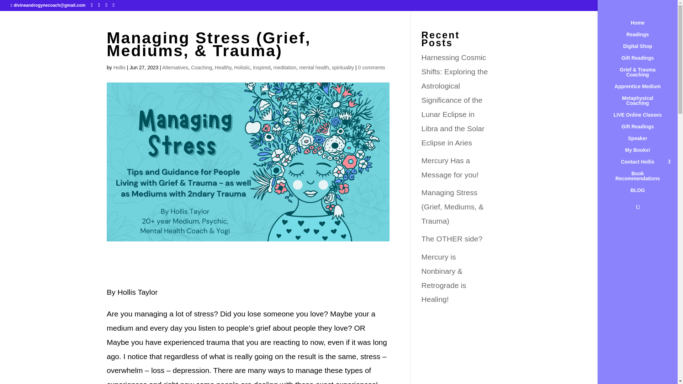 The width and height of the screenshot is (683, 384). What do you see at coordinates (120, 68) in the screenshot?
I see `Posts by Hollis` at bounding box center [120, 68].